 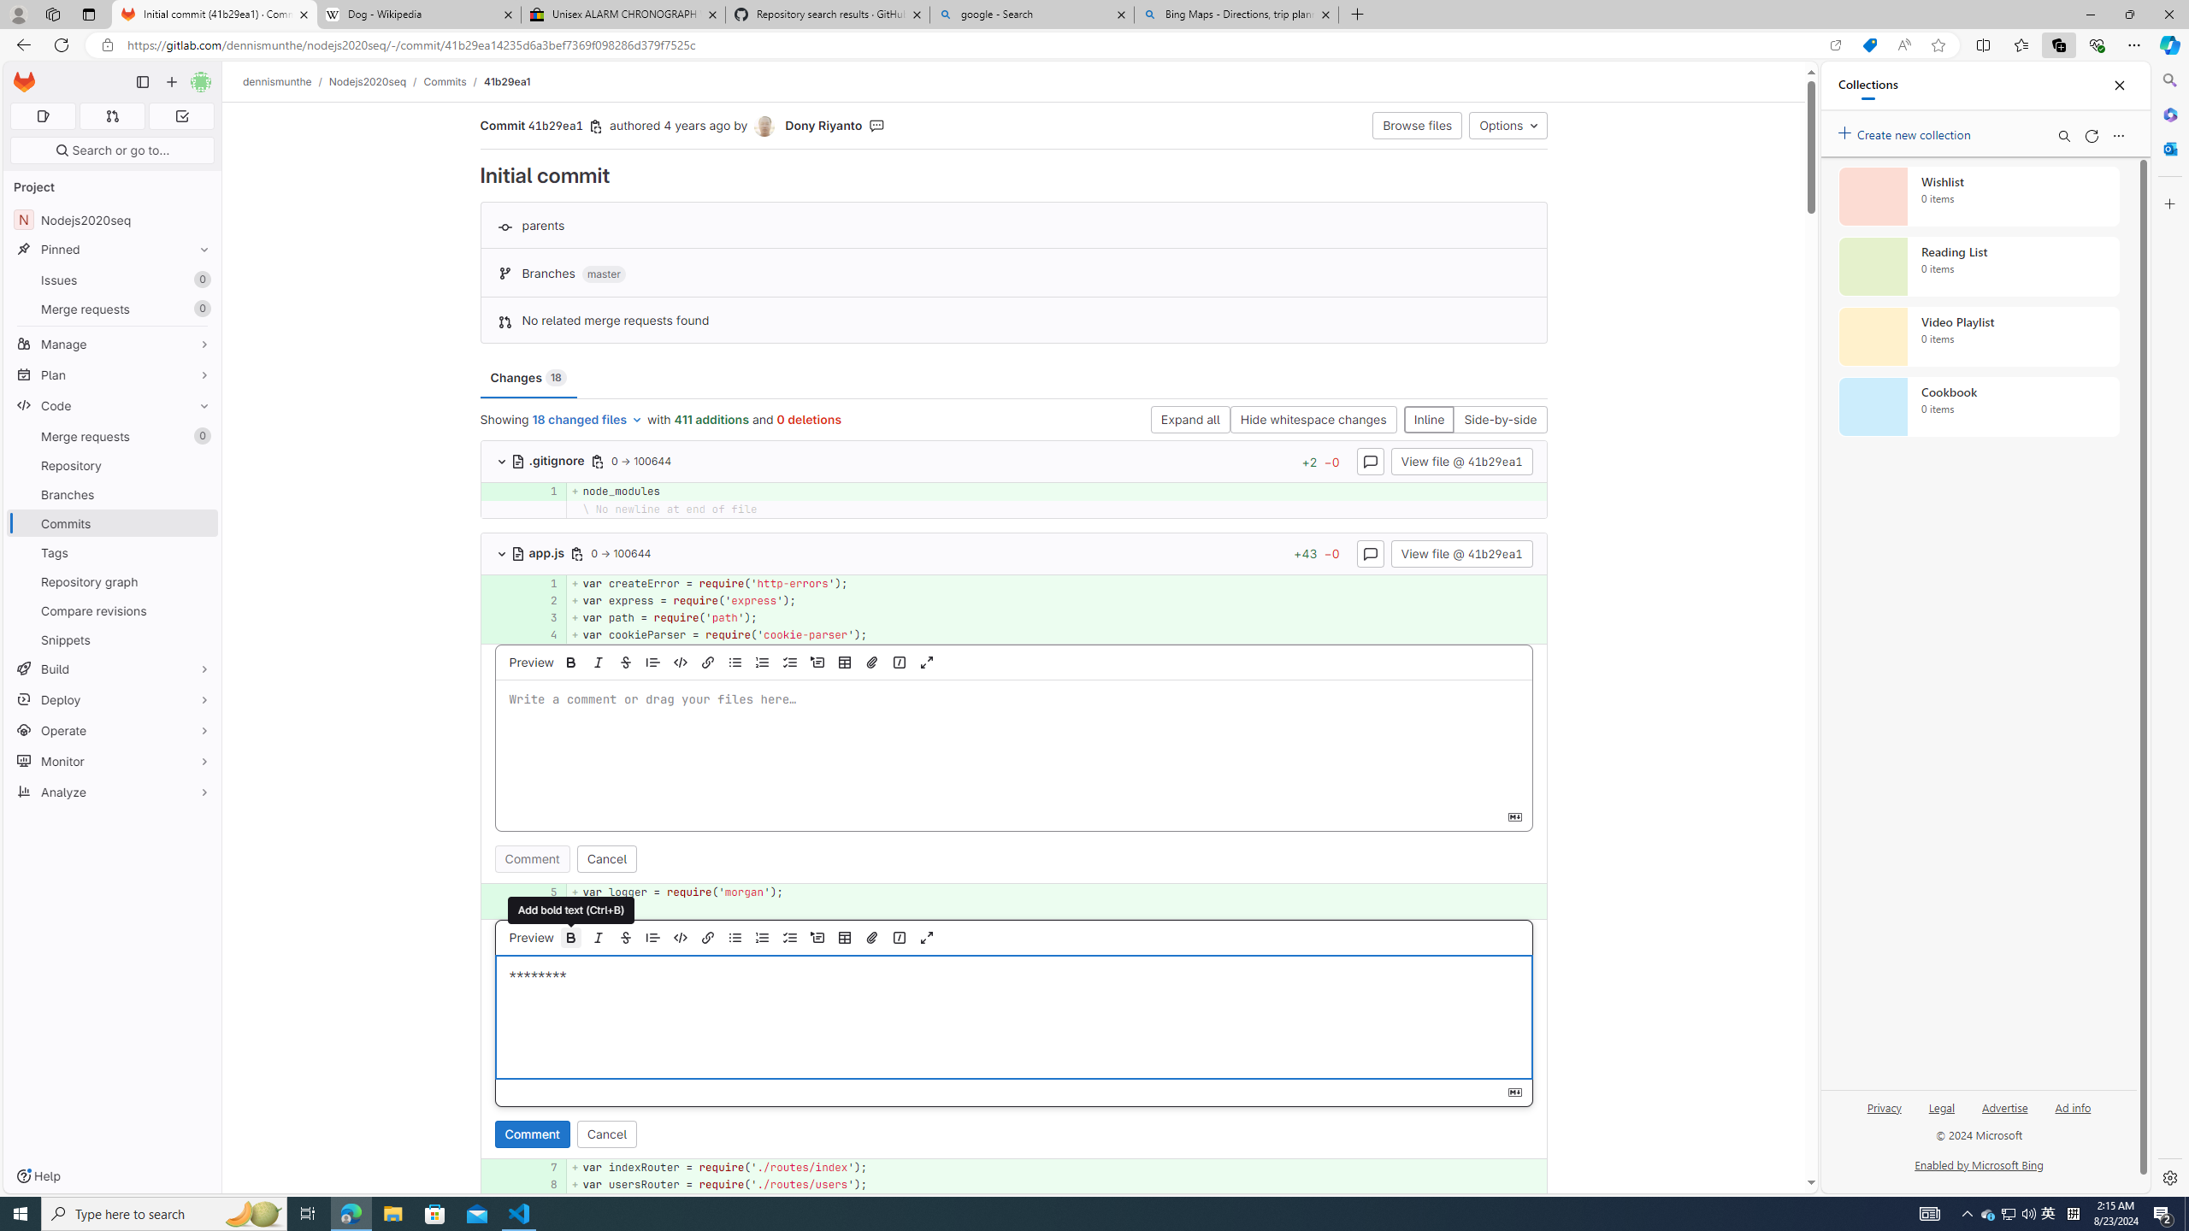 I want to click on Commits, so click(x=445, y=81).